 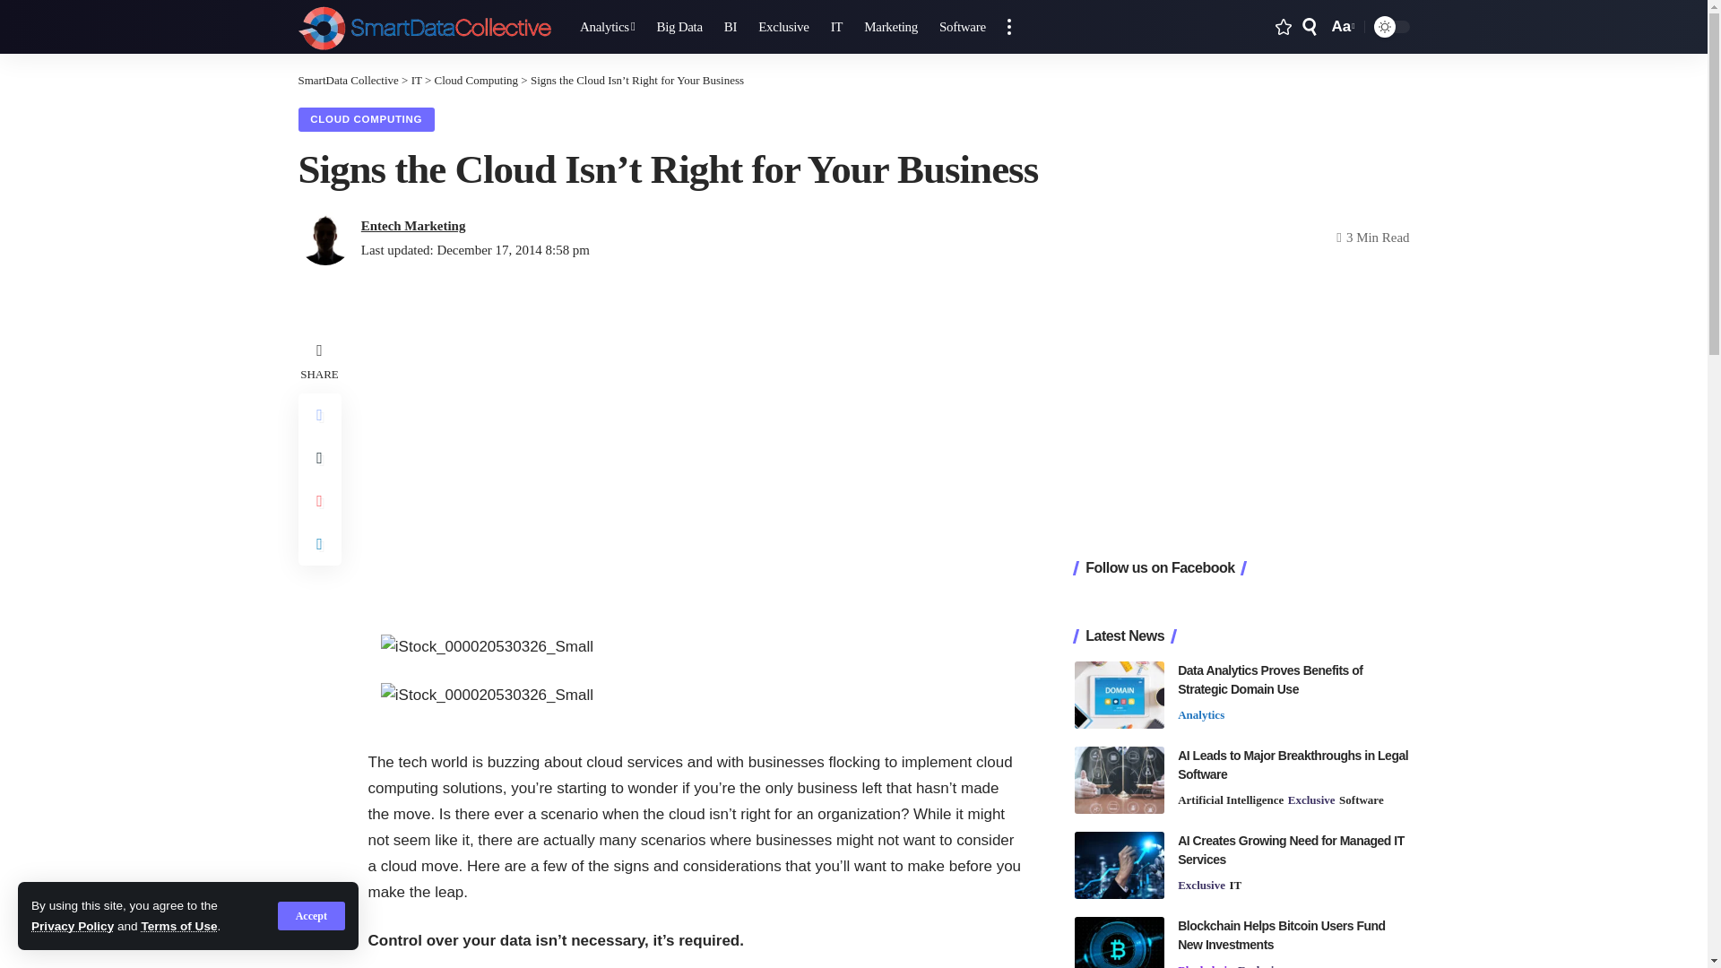 What do you see at coordinates (311, 915) in the screenshot?
I see `Go to the Cloud Computing Category archives.` at bounding box center [311, 915].